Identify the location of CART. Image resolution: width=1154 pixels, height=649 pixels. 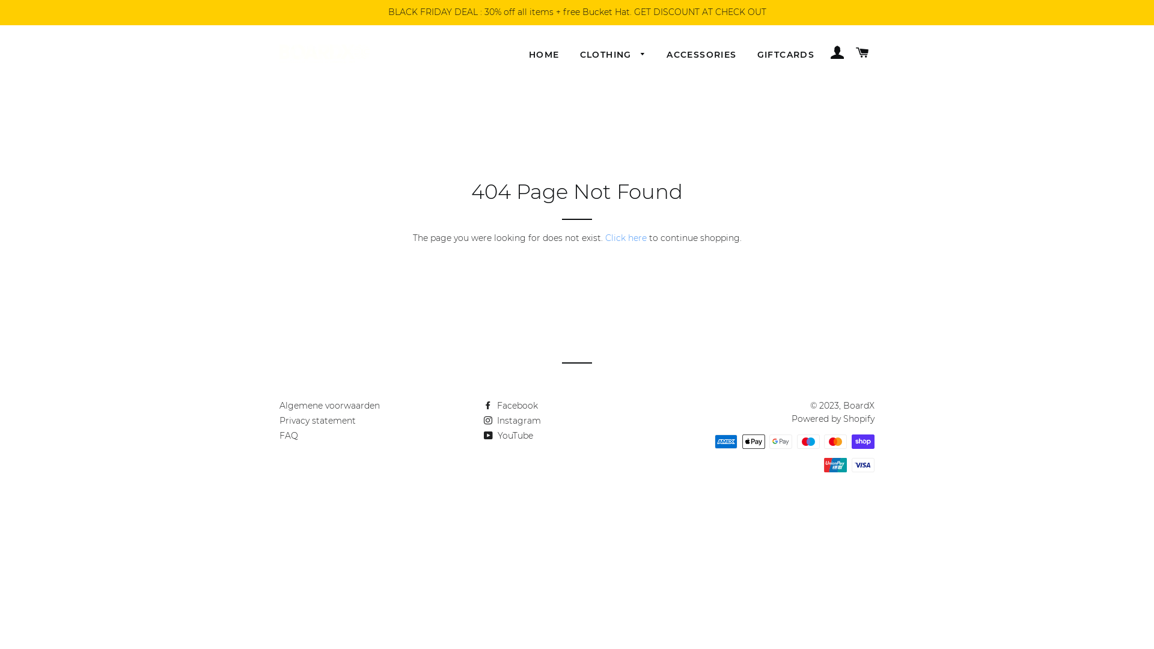
(863, 53).